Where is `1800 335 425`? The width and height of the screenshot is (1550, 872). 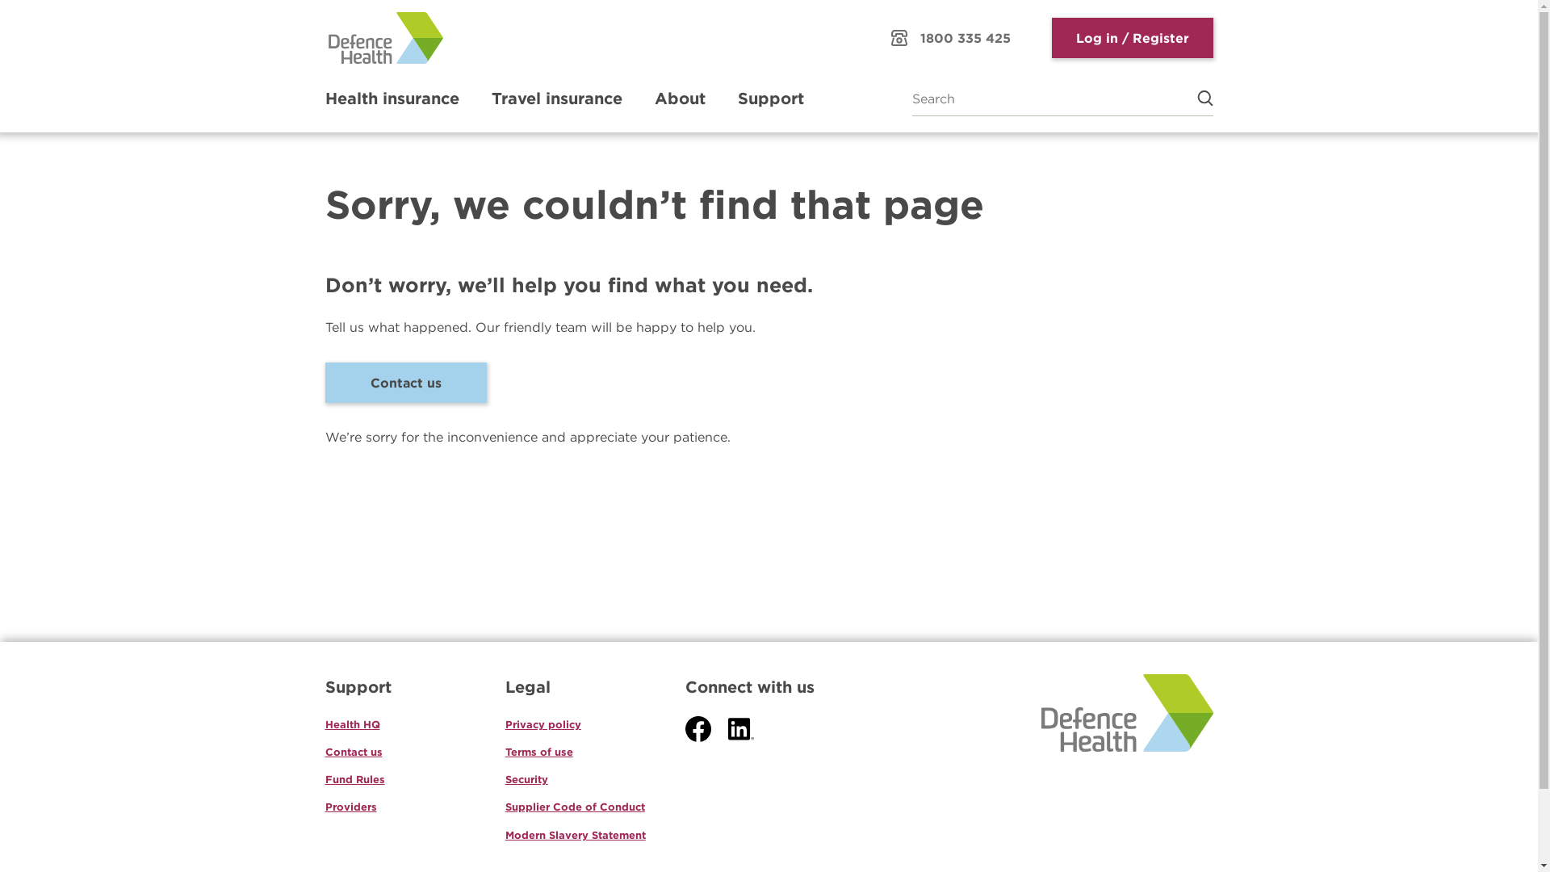
1800 335 425 is located at coordinates (951, 38).